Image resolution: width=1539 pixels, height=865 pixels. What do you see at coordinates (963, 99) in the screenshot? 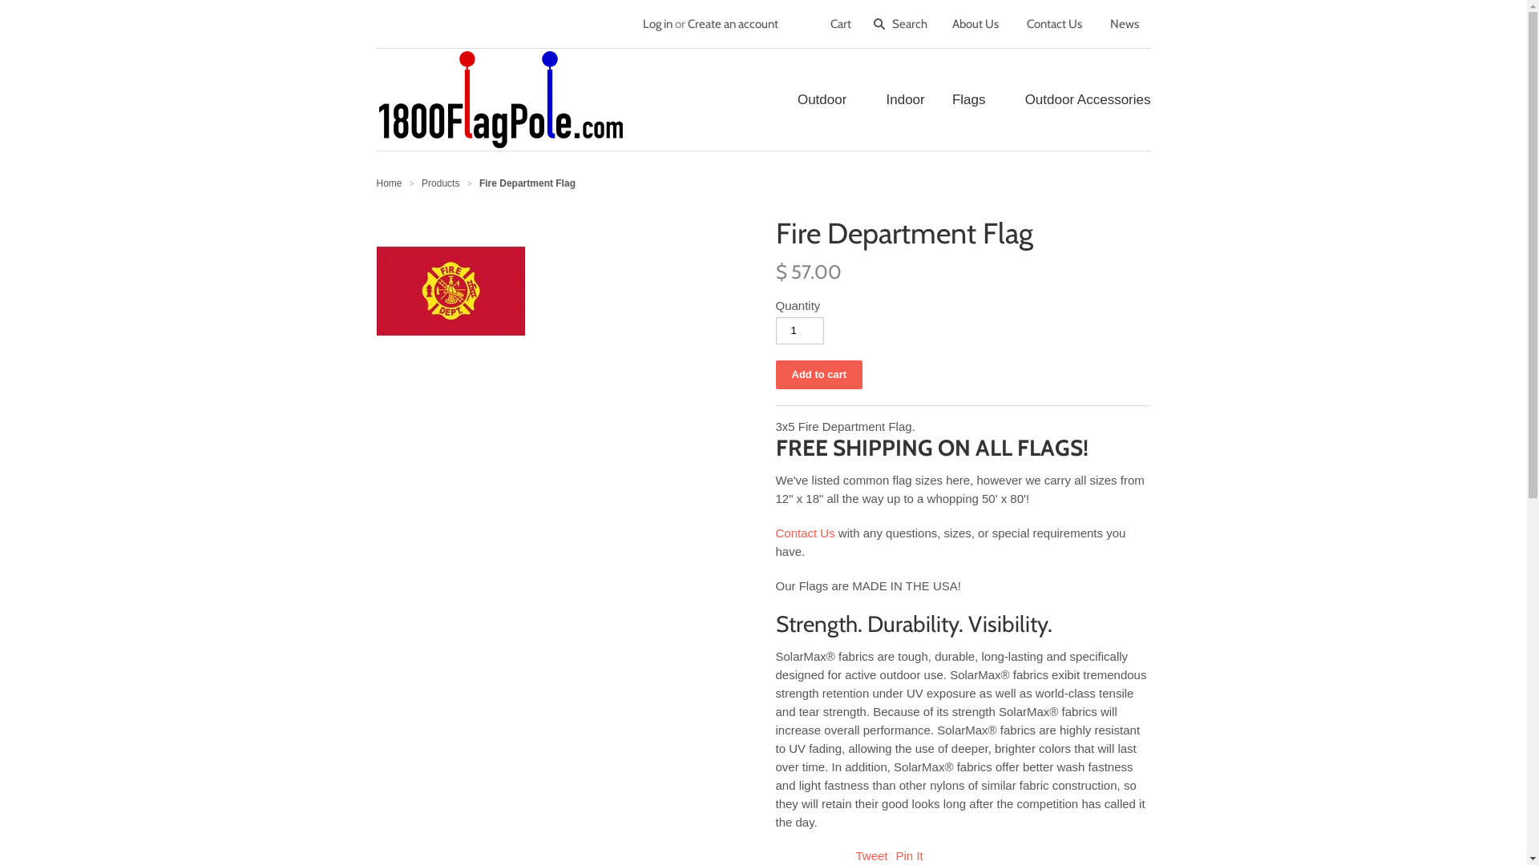
I see `Flags` at bounding box center [963, 99].